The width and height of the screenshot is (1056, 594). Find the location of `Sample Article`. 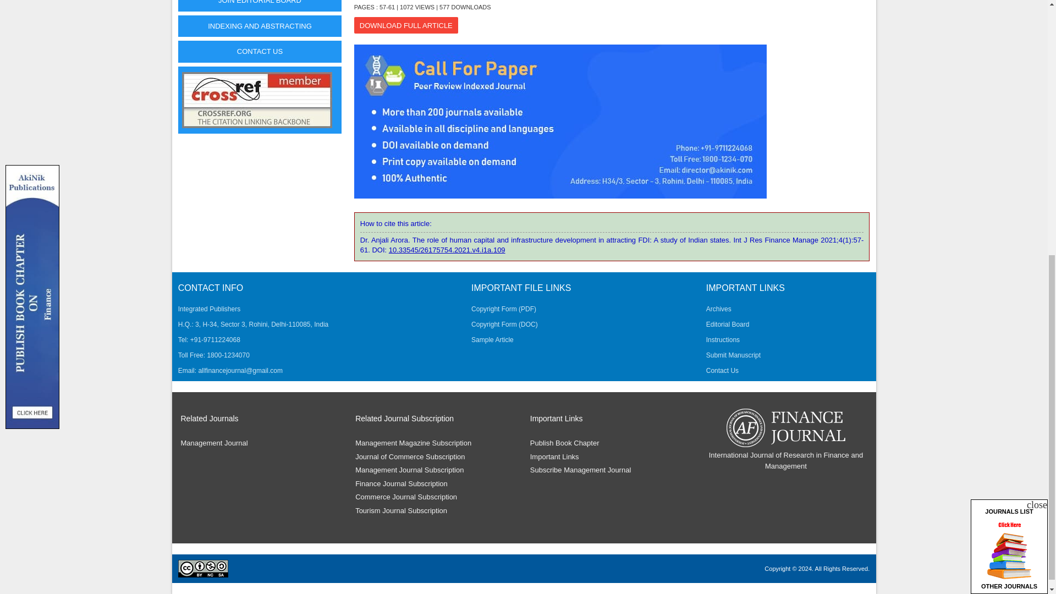

Sample Article is located at coordinates (492, 340).